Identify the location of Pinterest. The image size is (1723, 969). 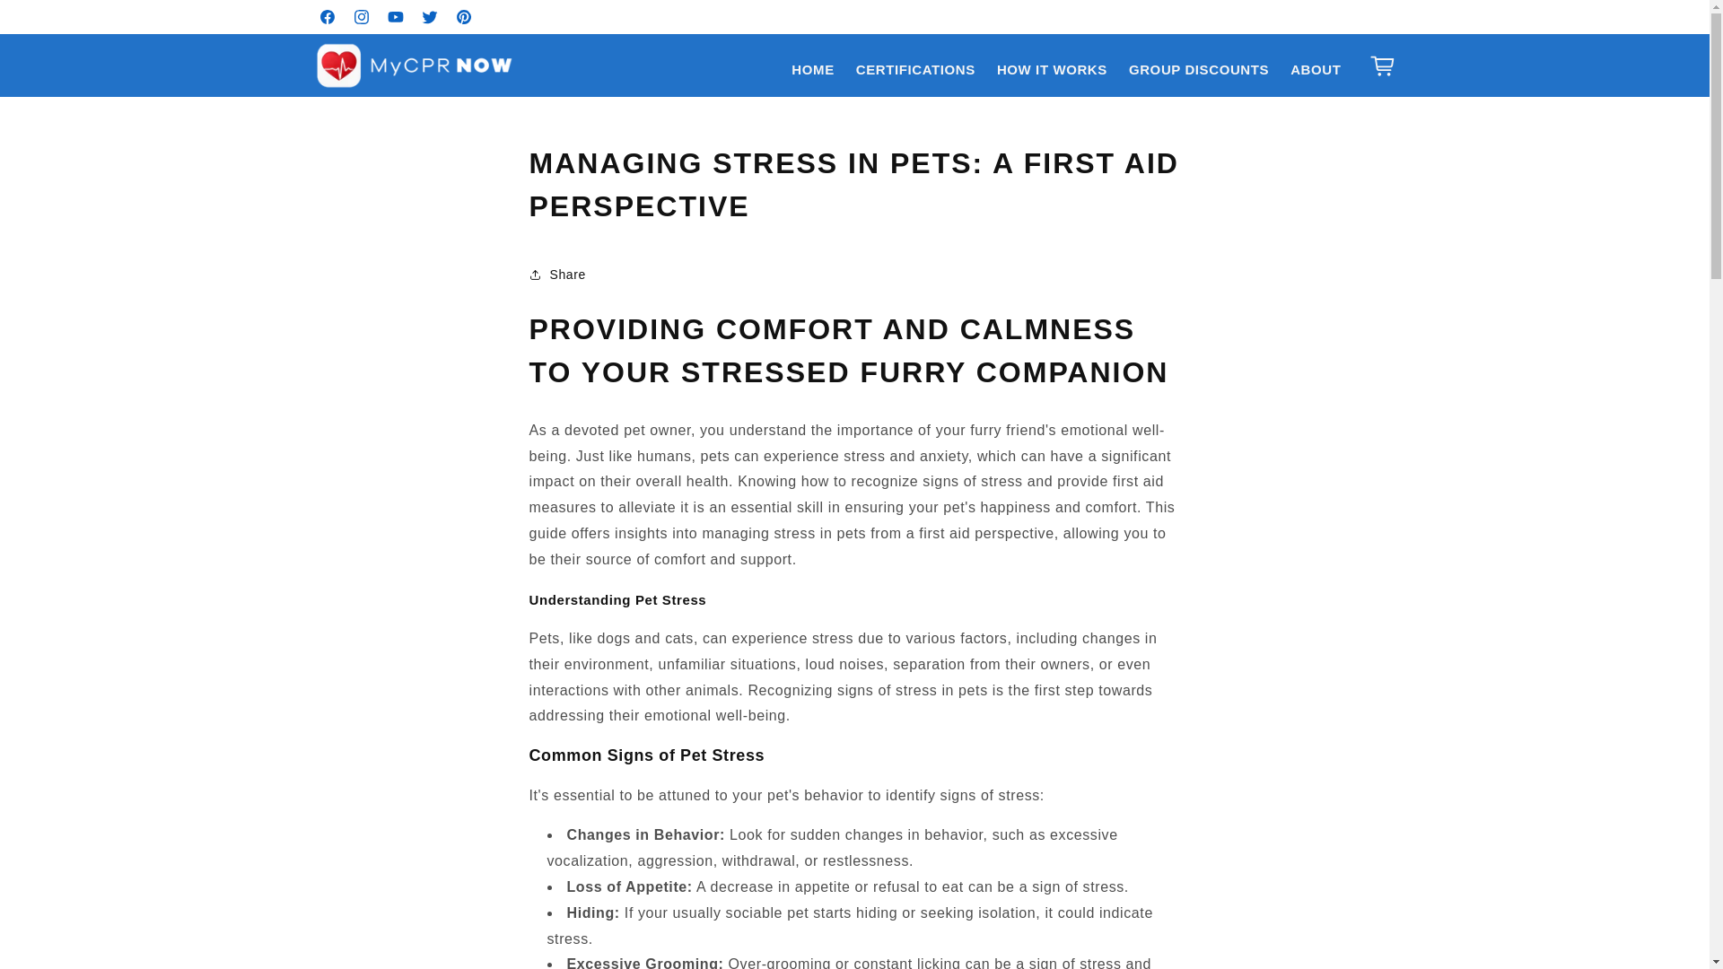
(463, 16).